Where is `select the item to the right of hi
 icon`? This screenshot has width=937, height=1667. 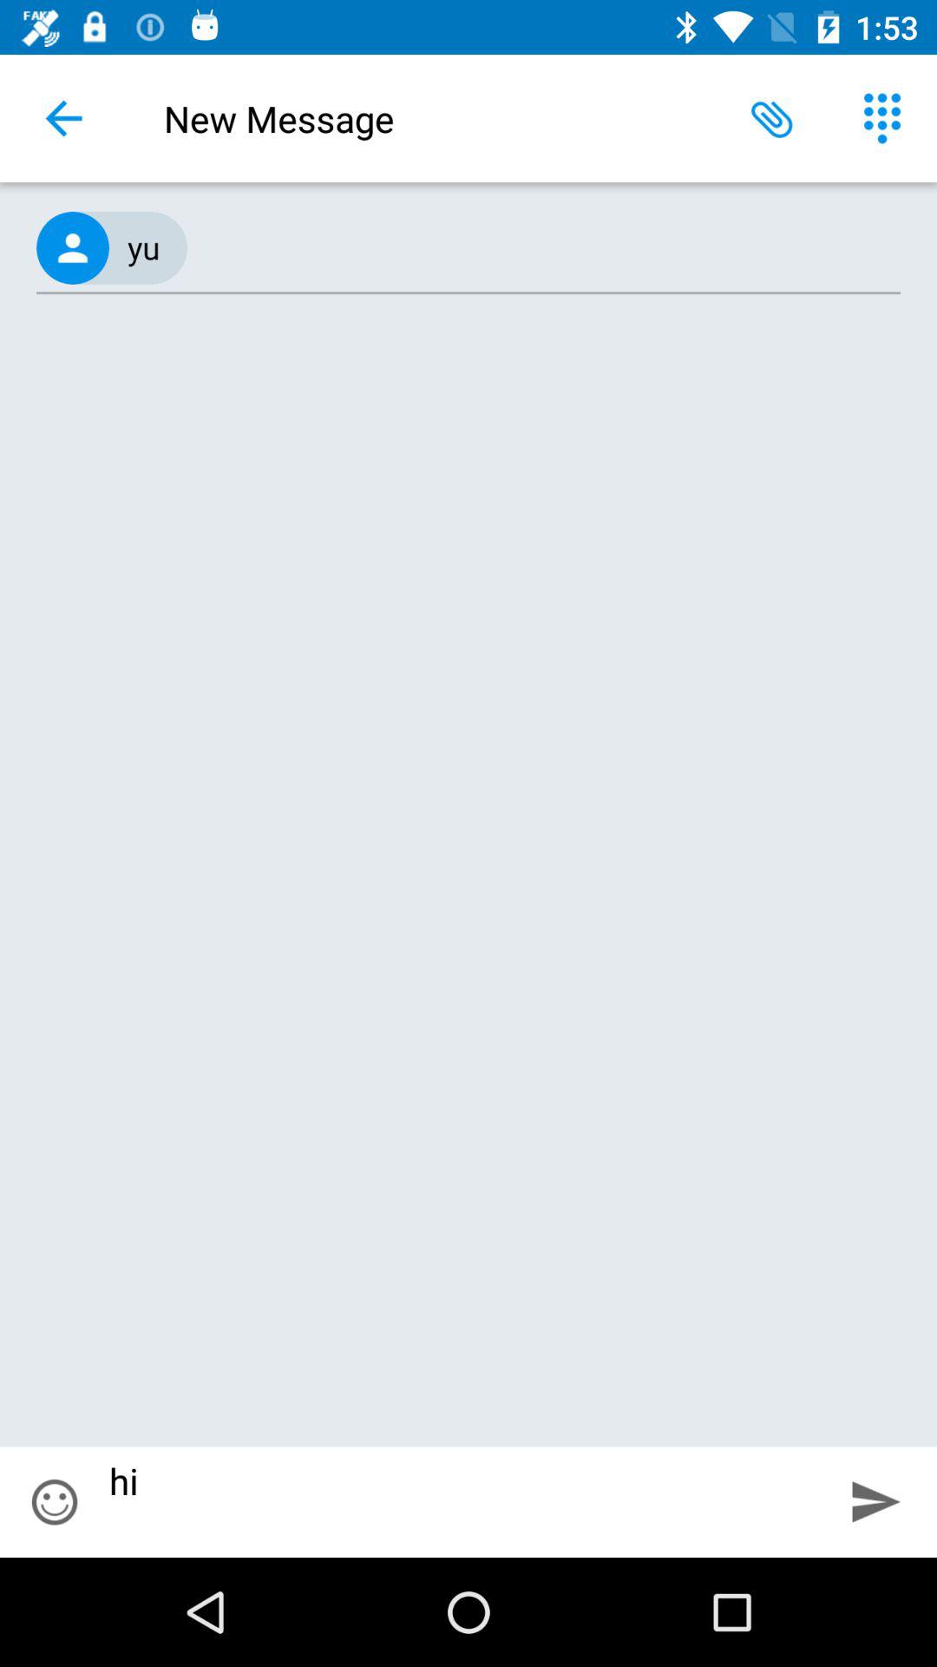
select the item to the right of hi
 icon is located at coordinates (876, 1502).